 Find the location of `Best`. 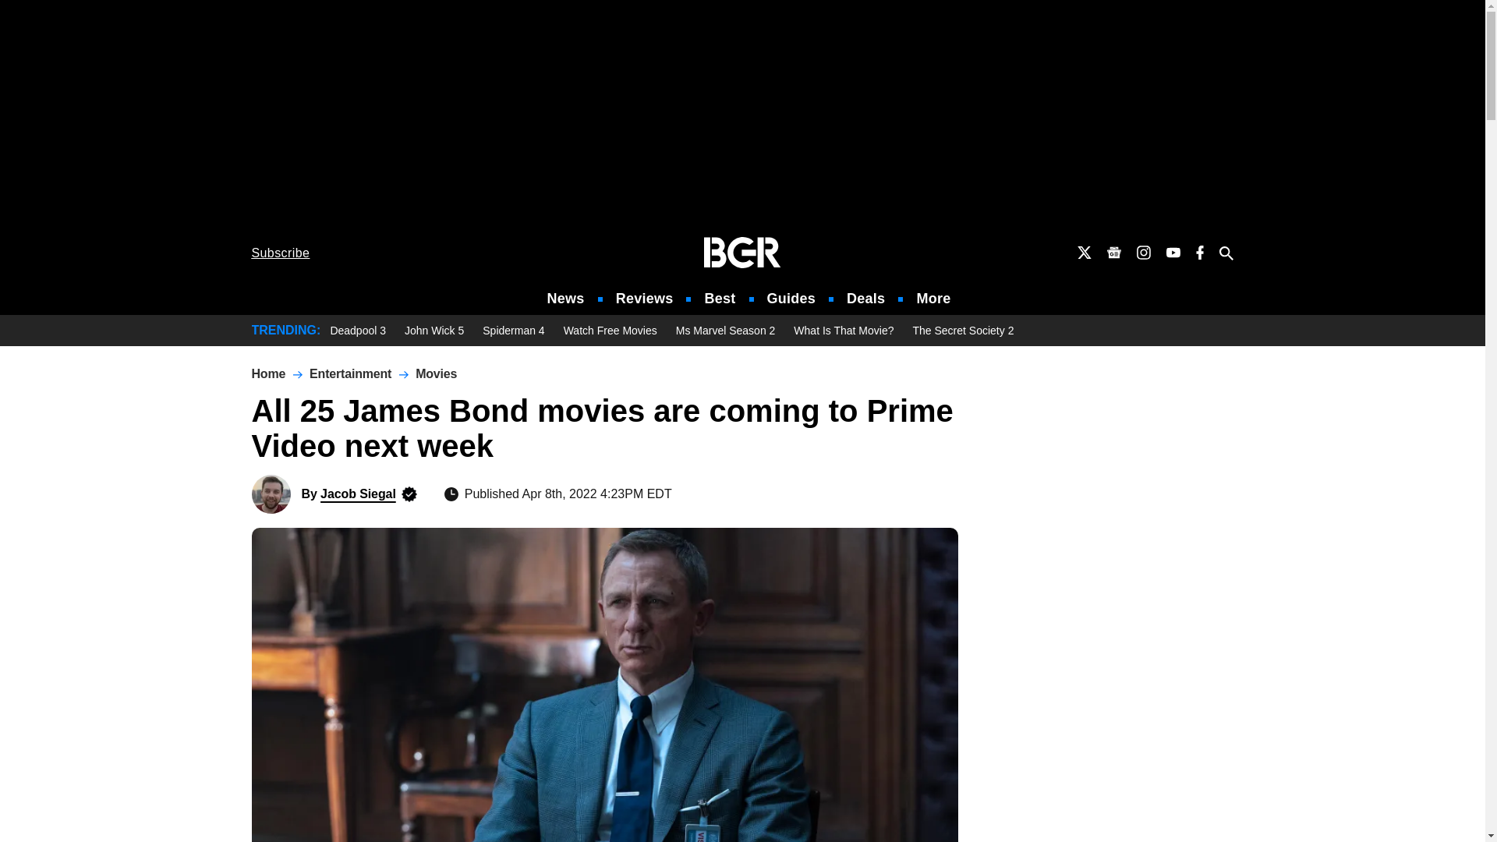

Best is located at coordinates (719, 299).